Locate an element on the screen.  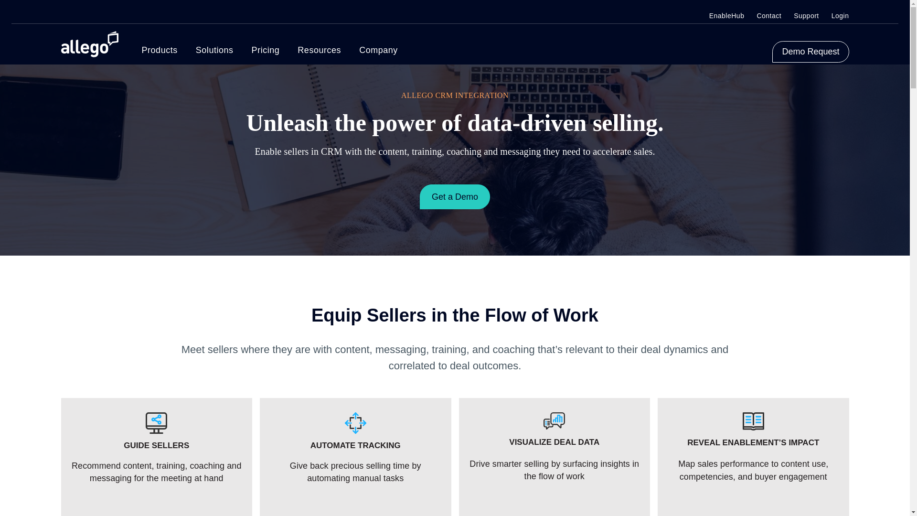
Demo Request is located at coordinates (810, 52).